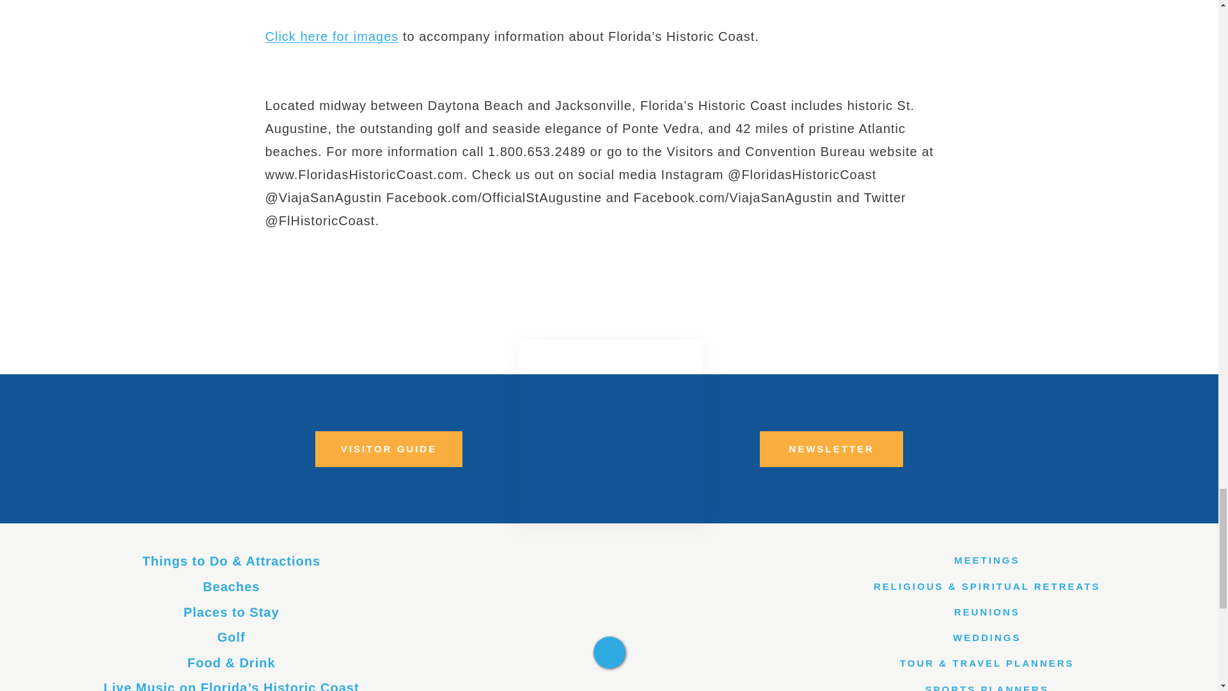 This screenshot has width=1228, height=691. Describe the element at coordinates (331, 36) in the screenshot. I see `Click here for images` at that location.